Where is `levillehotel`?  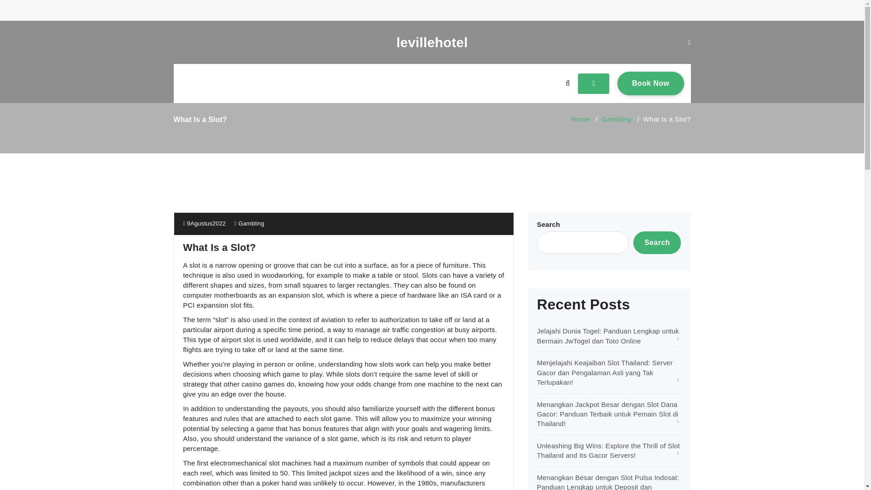
levillehotel is located at coordinates (617, 119).